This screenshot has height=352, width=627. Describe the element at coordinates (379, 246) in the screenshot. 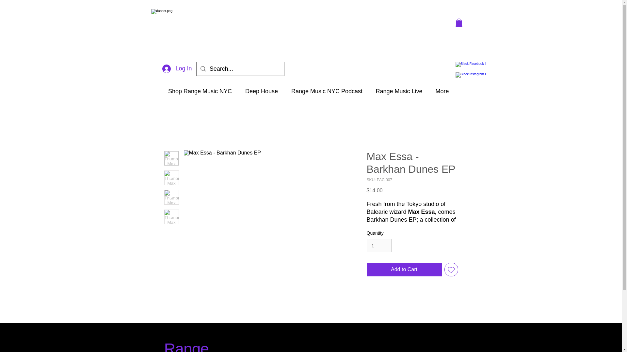

I see `1` at that location.